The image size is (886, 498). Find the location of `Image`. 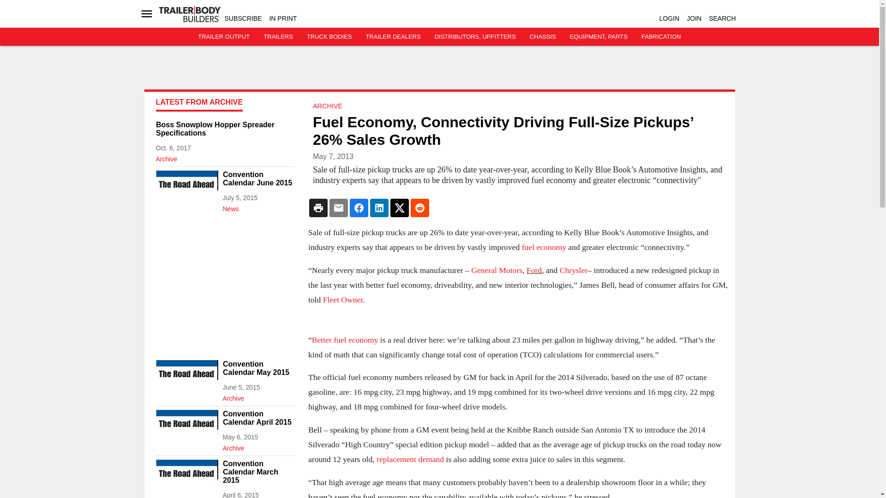

Image is located at coordinates (186, 377).